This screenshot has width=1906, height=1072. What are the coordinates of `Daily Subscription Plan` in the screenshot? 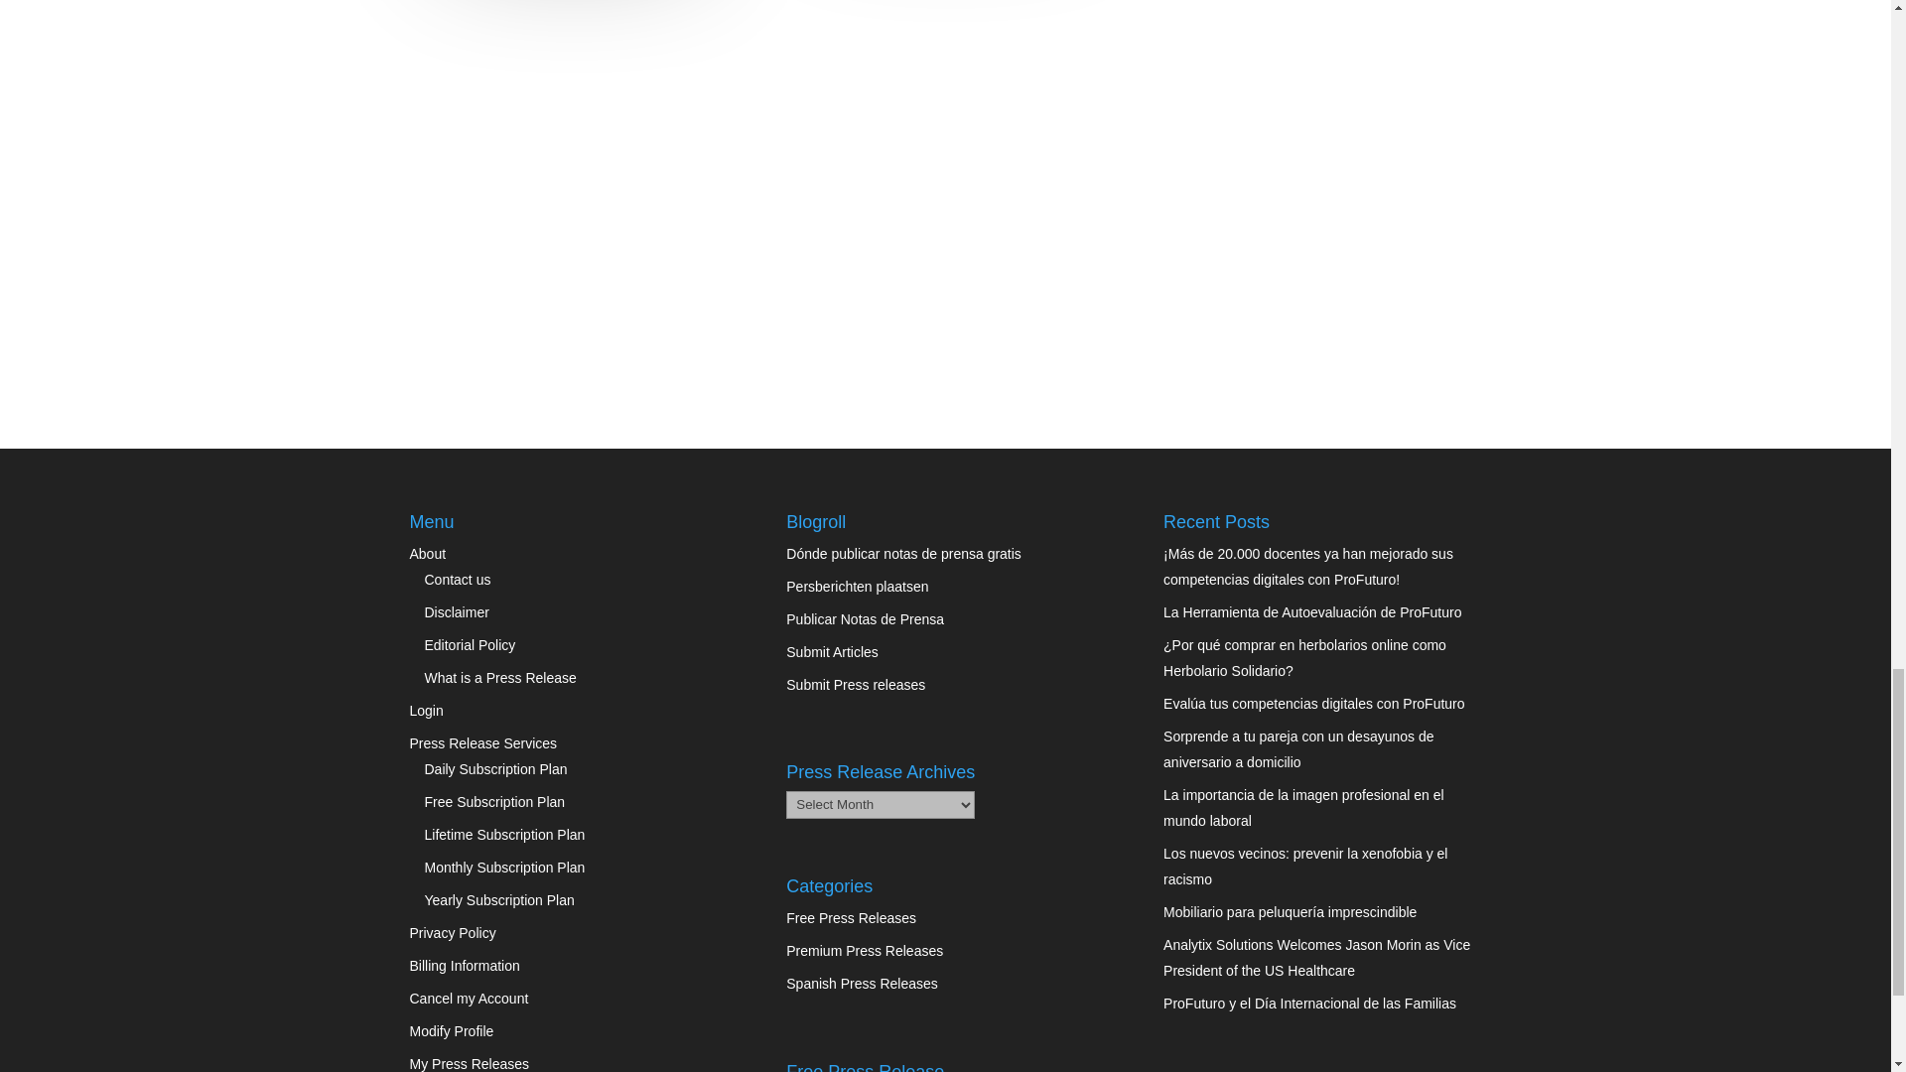 It's located at (496, 768).